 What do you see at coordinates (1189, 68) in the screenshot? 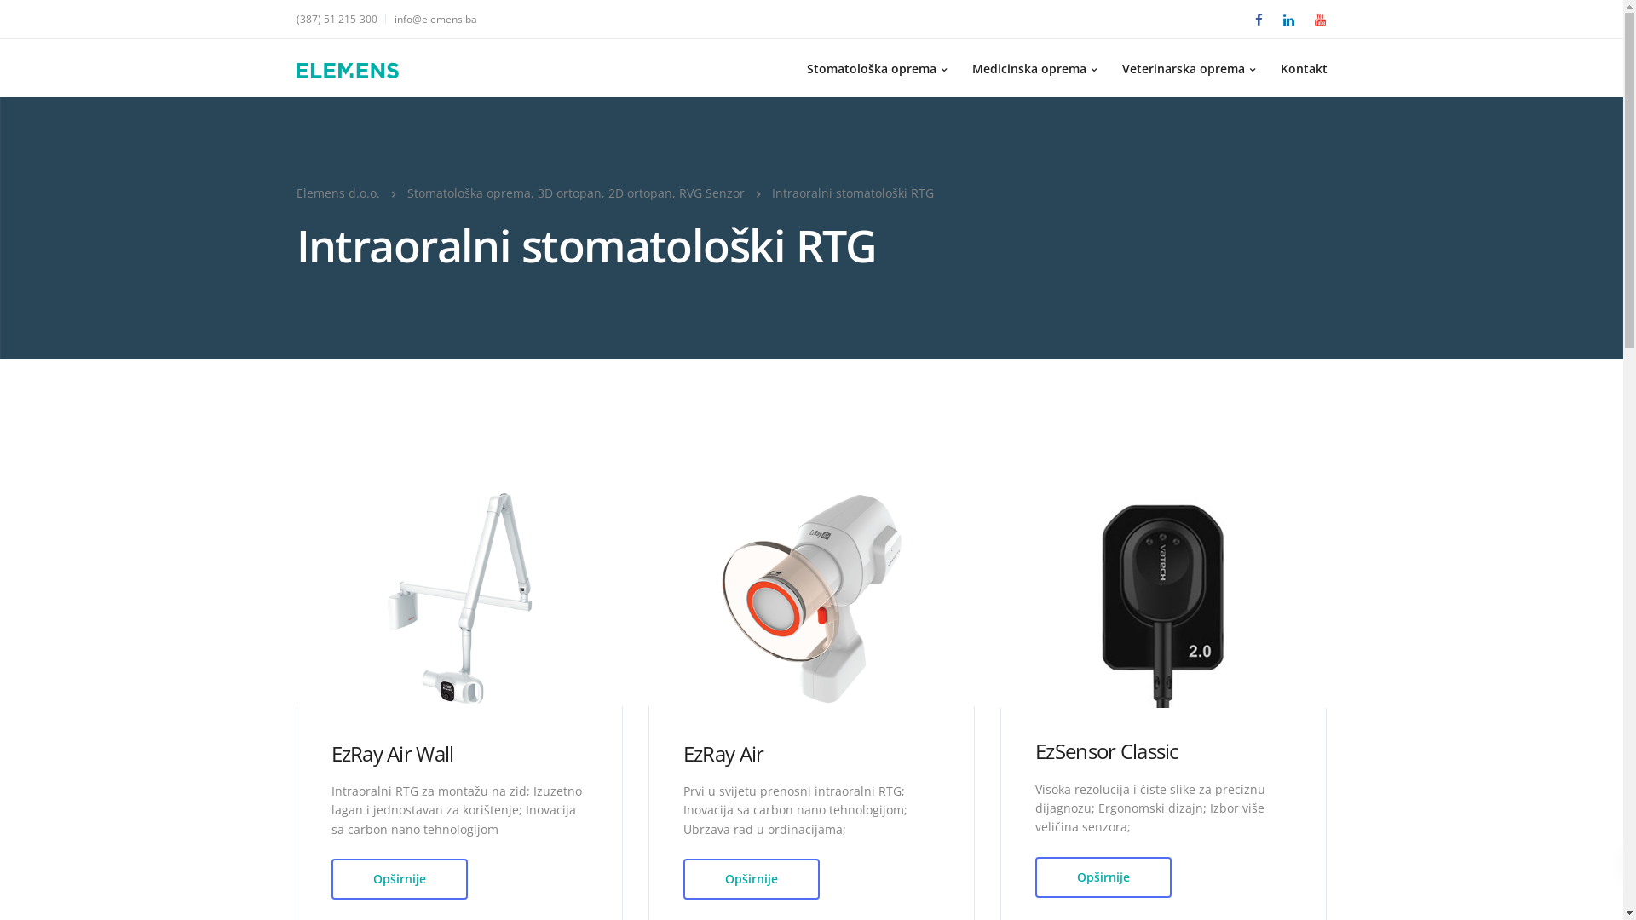
I see `Veterinarska oprema` at bounding box center [1189, 68].